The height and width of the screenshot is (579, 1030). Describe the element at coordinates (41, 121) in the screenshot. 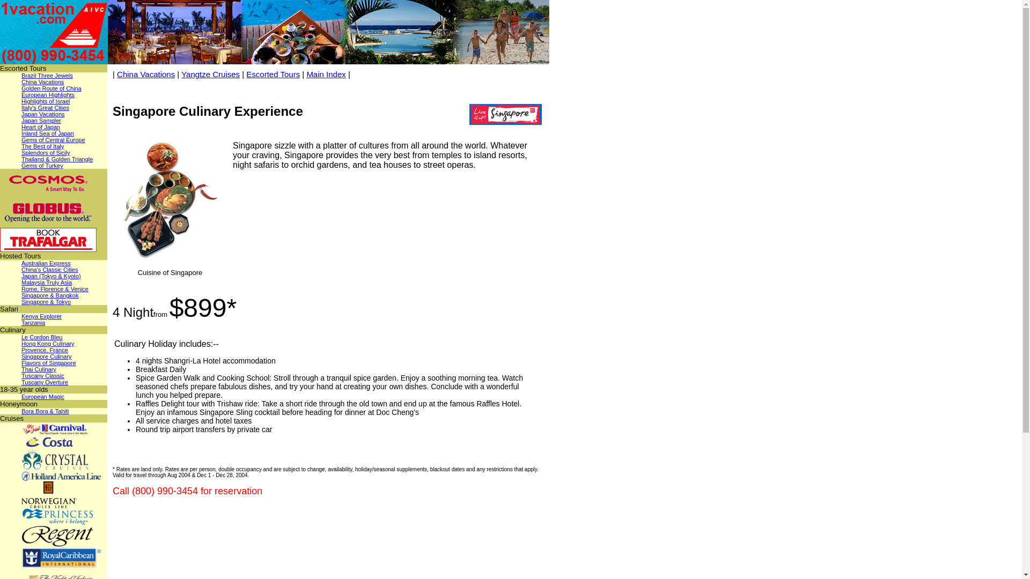

I see `Japan Sampler` at that location.